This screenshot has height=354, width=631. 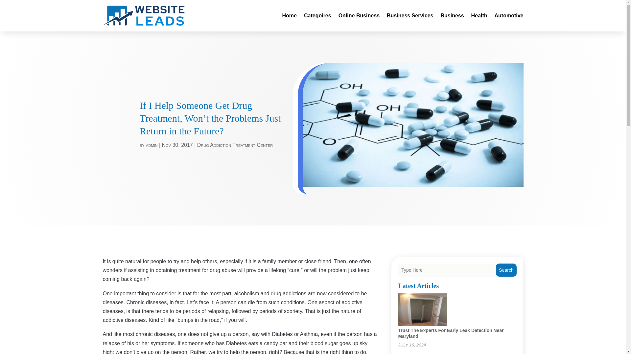 I want to click on Posts by admin, so click(x=151, y=145).